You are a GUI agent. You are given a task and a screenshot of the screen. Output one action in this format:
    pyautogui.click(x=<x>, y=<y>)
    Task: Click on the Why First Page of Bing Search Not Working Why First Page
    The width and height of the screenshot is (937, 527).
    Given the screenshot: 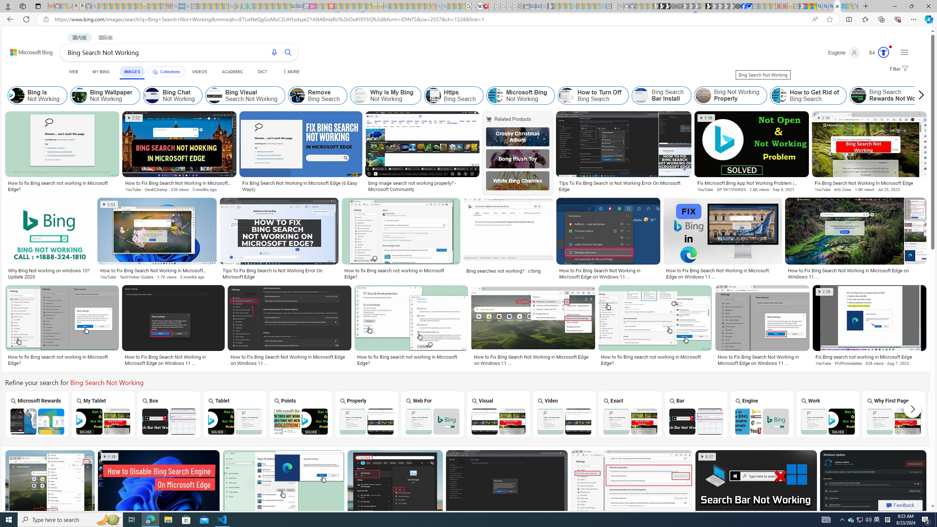 What is the action you would take?
    pyautogui.click(x=894, y=414)
    